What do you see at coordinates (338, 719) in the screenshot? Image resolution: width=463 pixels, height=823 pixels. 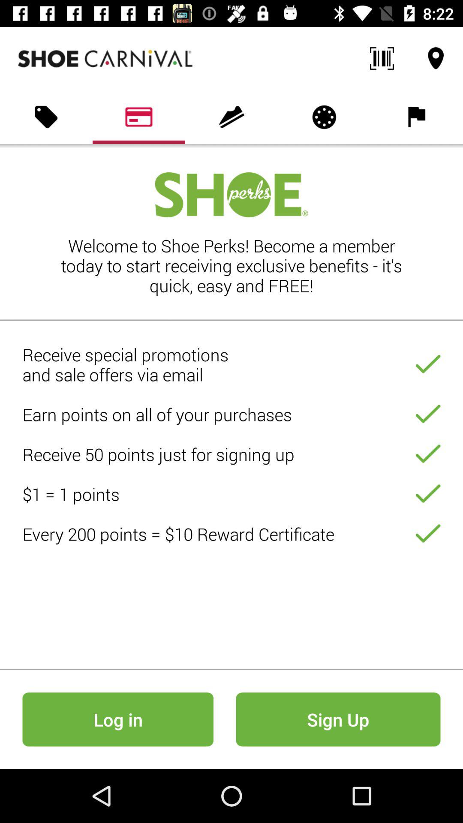 I see `launch sign up` at bounding box center [338, 719].